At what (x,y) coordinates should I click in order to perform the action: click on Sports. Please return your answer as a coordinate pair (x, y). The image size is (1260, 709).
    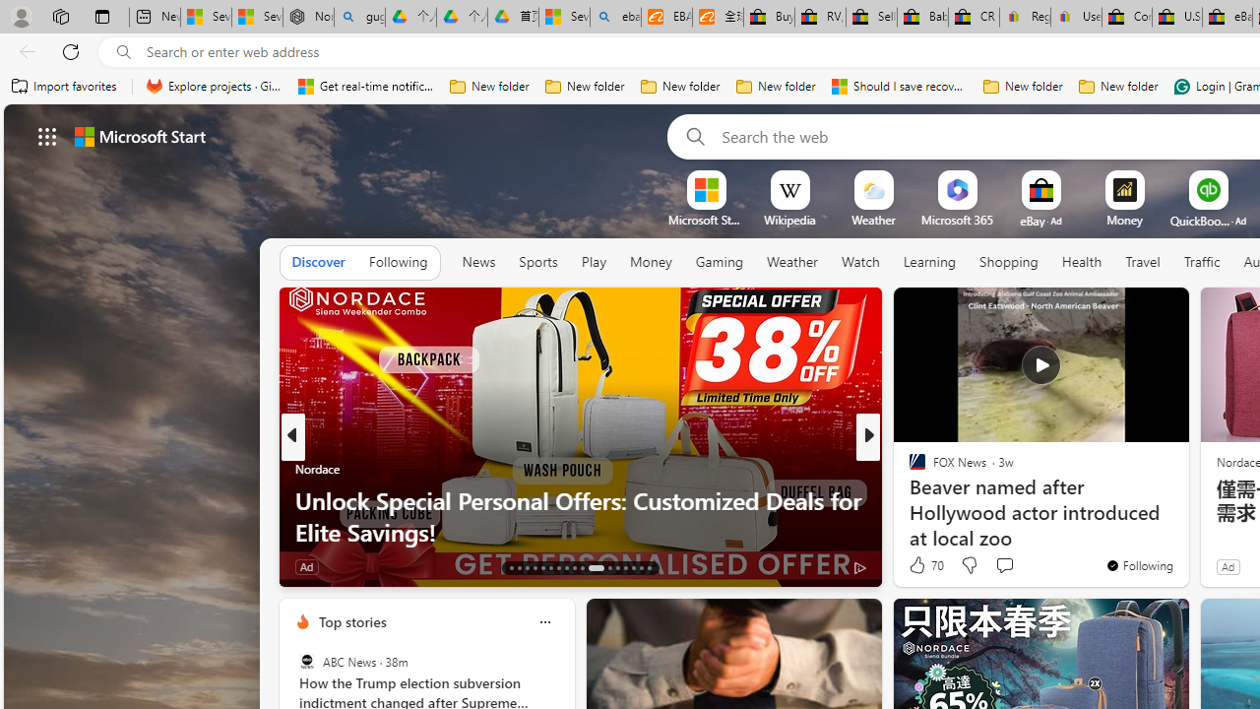
    Looking at the image, I should click on (537, 262).